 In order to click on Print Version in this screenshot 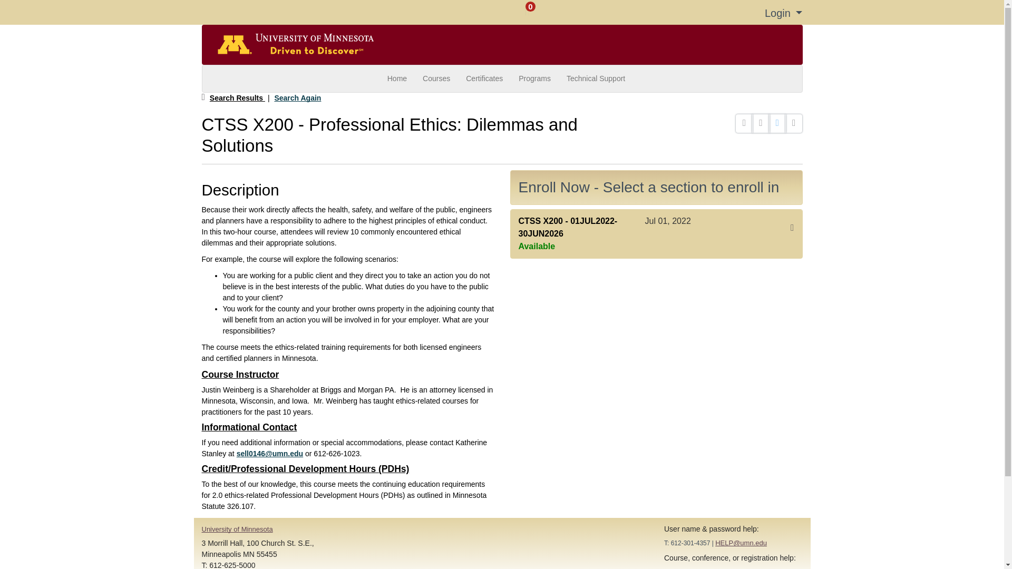, I will do `click(794, 123)`.